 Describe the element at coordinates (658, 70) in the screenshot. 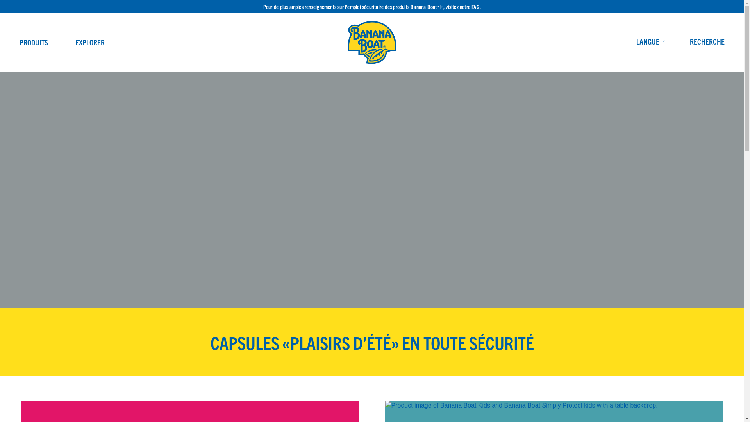

I see `fr` at that location.